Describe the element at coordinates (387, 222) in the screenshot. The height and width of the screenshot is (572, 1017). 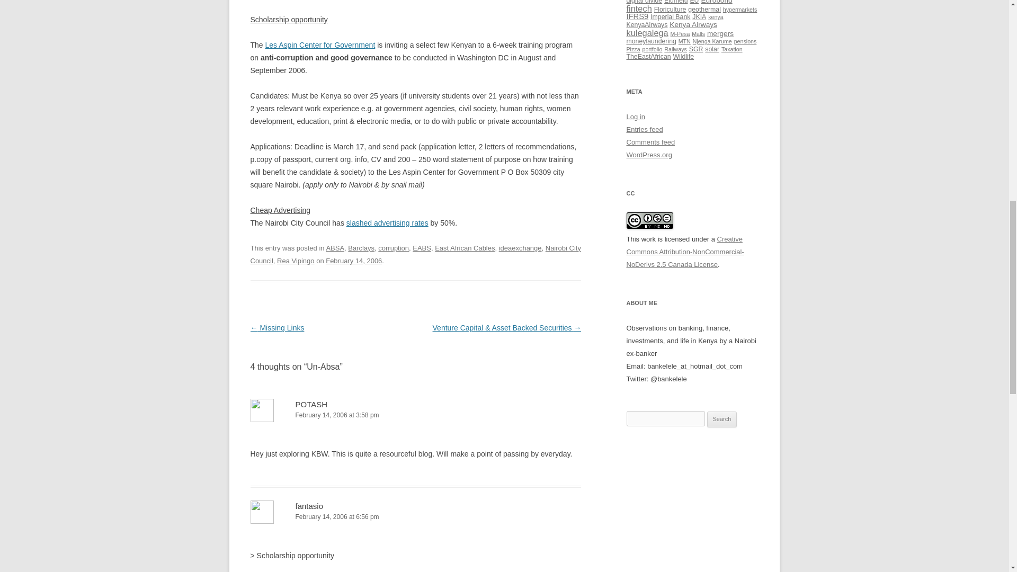
I see `slashed advertising rates` at that location.